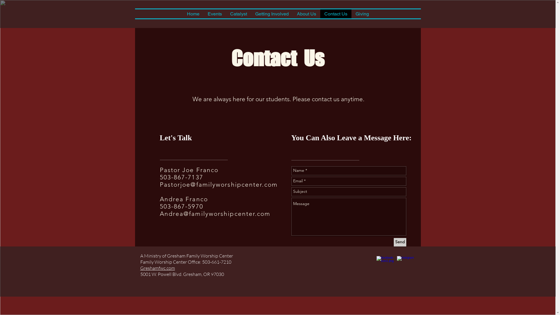  Describe the element at coordinates (238, 14) in the screenshot. I see `Catalyst` at that location.